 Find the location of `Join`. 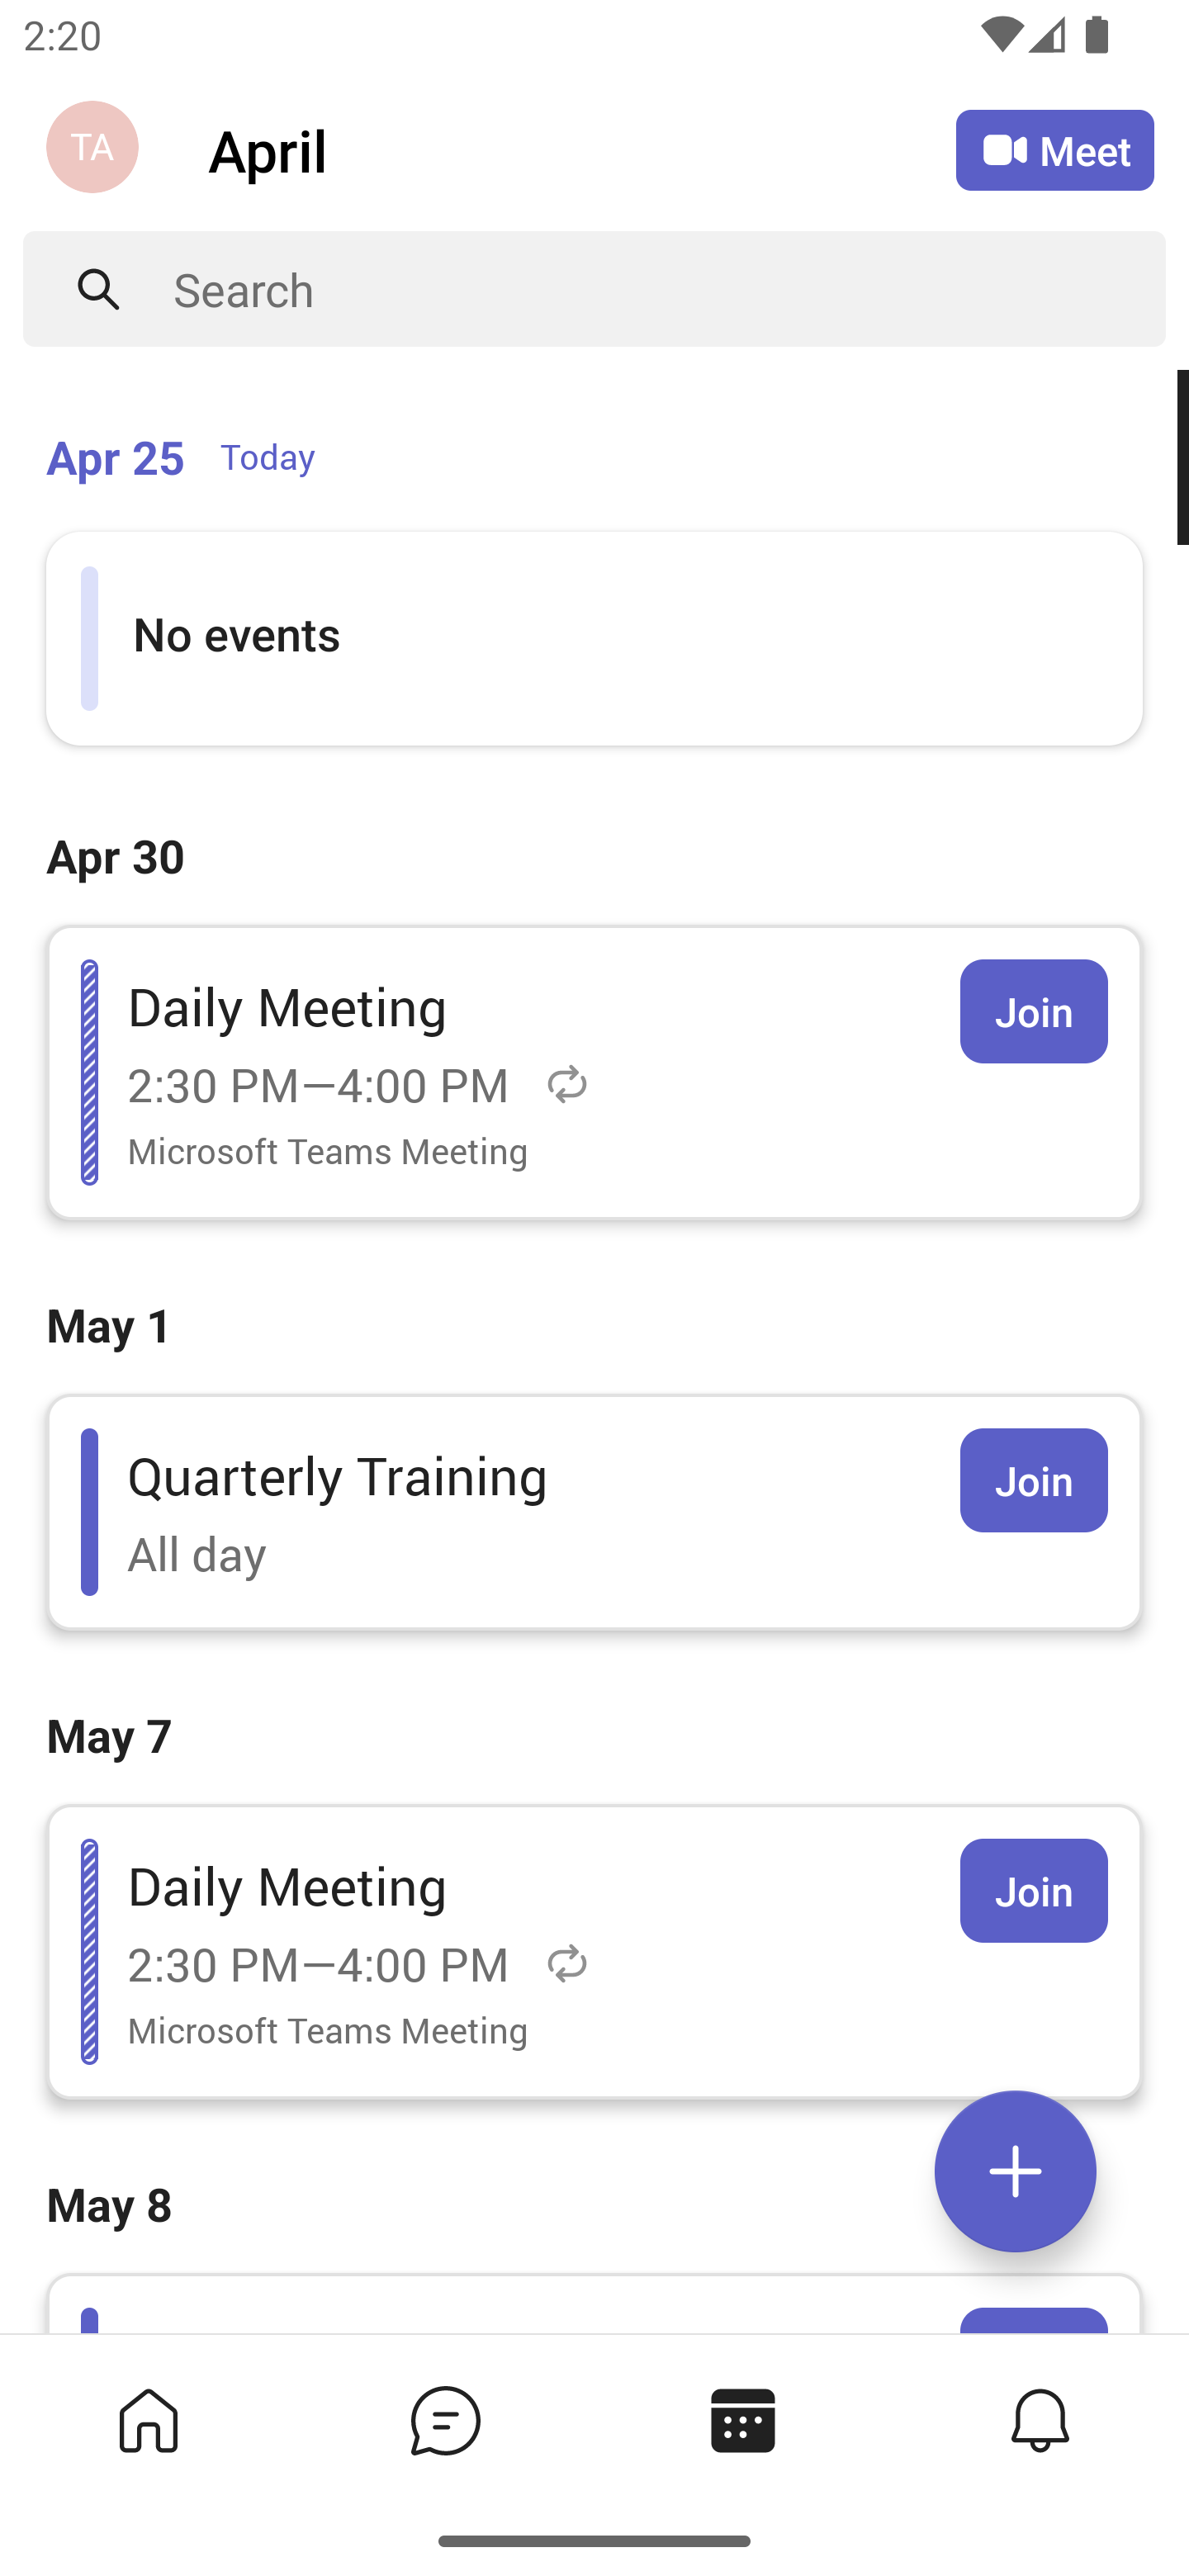

Join is located at coordinates (1034, 1891).